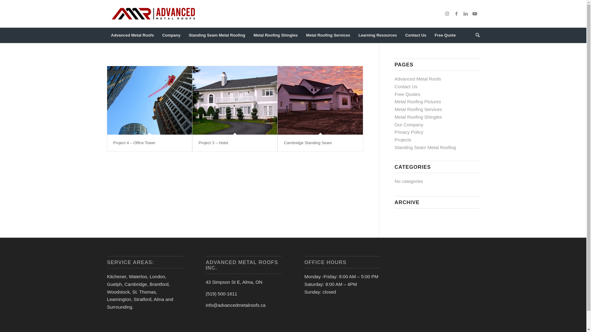 The height and width of the screenshot is (332, 591). What do you see at coordinates (418, 79) in the screenshot?
I see `Advanced Metal Roofs` at bounding box center [418, 79].